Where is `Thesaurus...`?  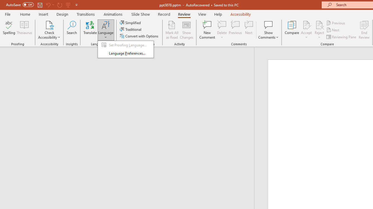 Thesaurus... is located at coordinates (24, 30).